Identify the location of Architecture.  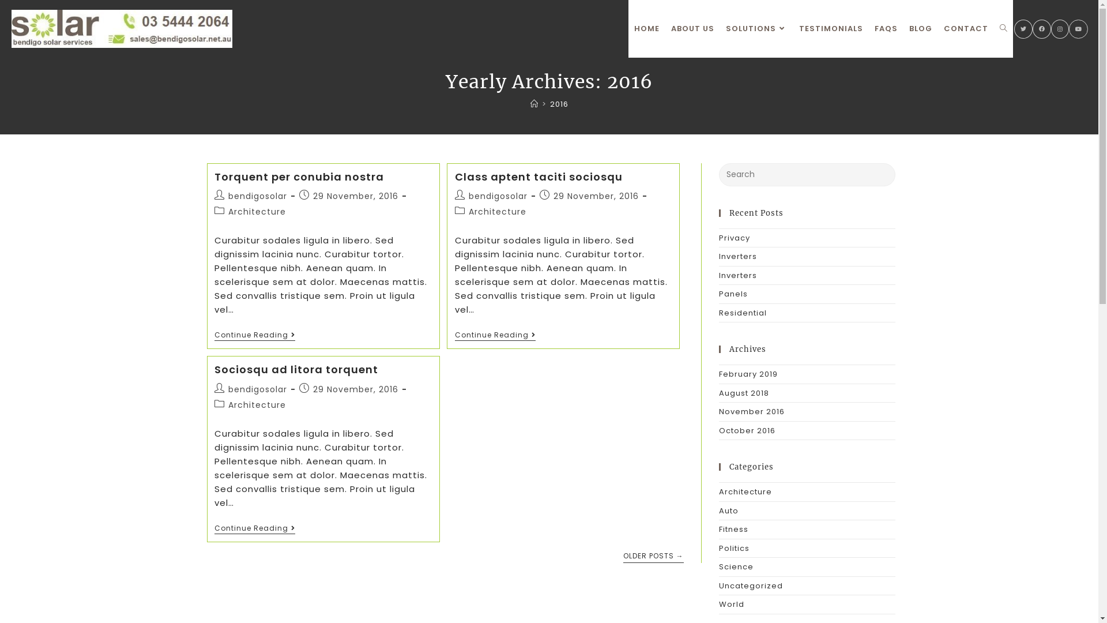
(745, 491).